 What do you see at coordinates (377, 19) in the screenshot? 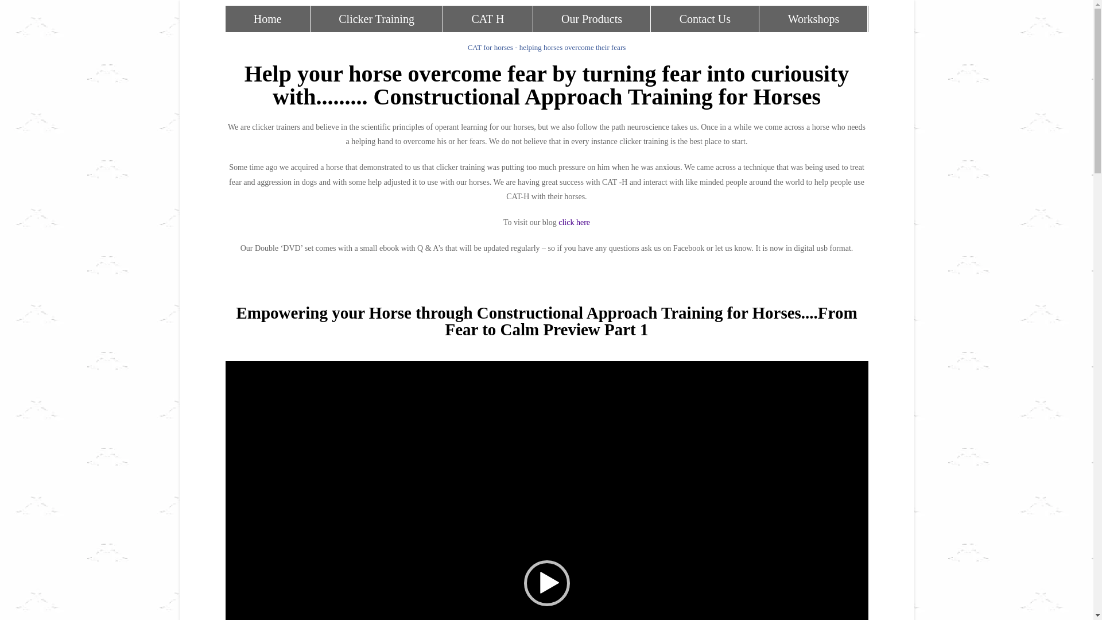
I see `Clicker Training` at bounding box center [377, 19].